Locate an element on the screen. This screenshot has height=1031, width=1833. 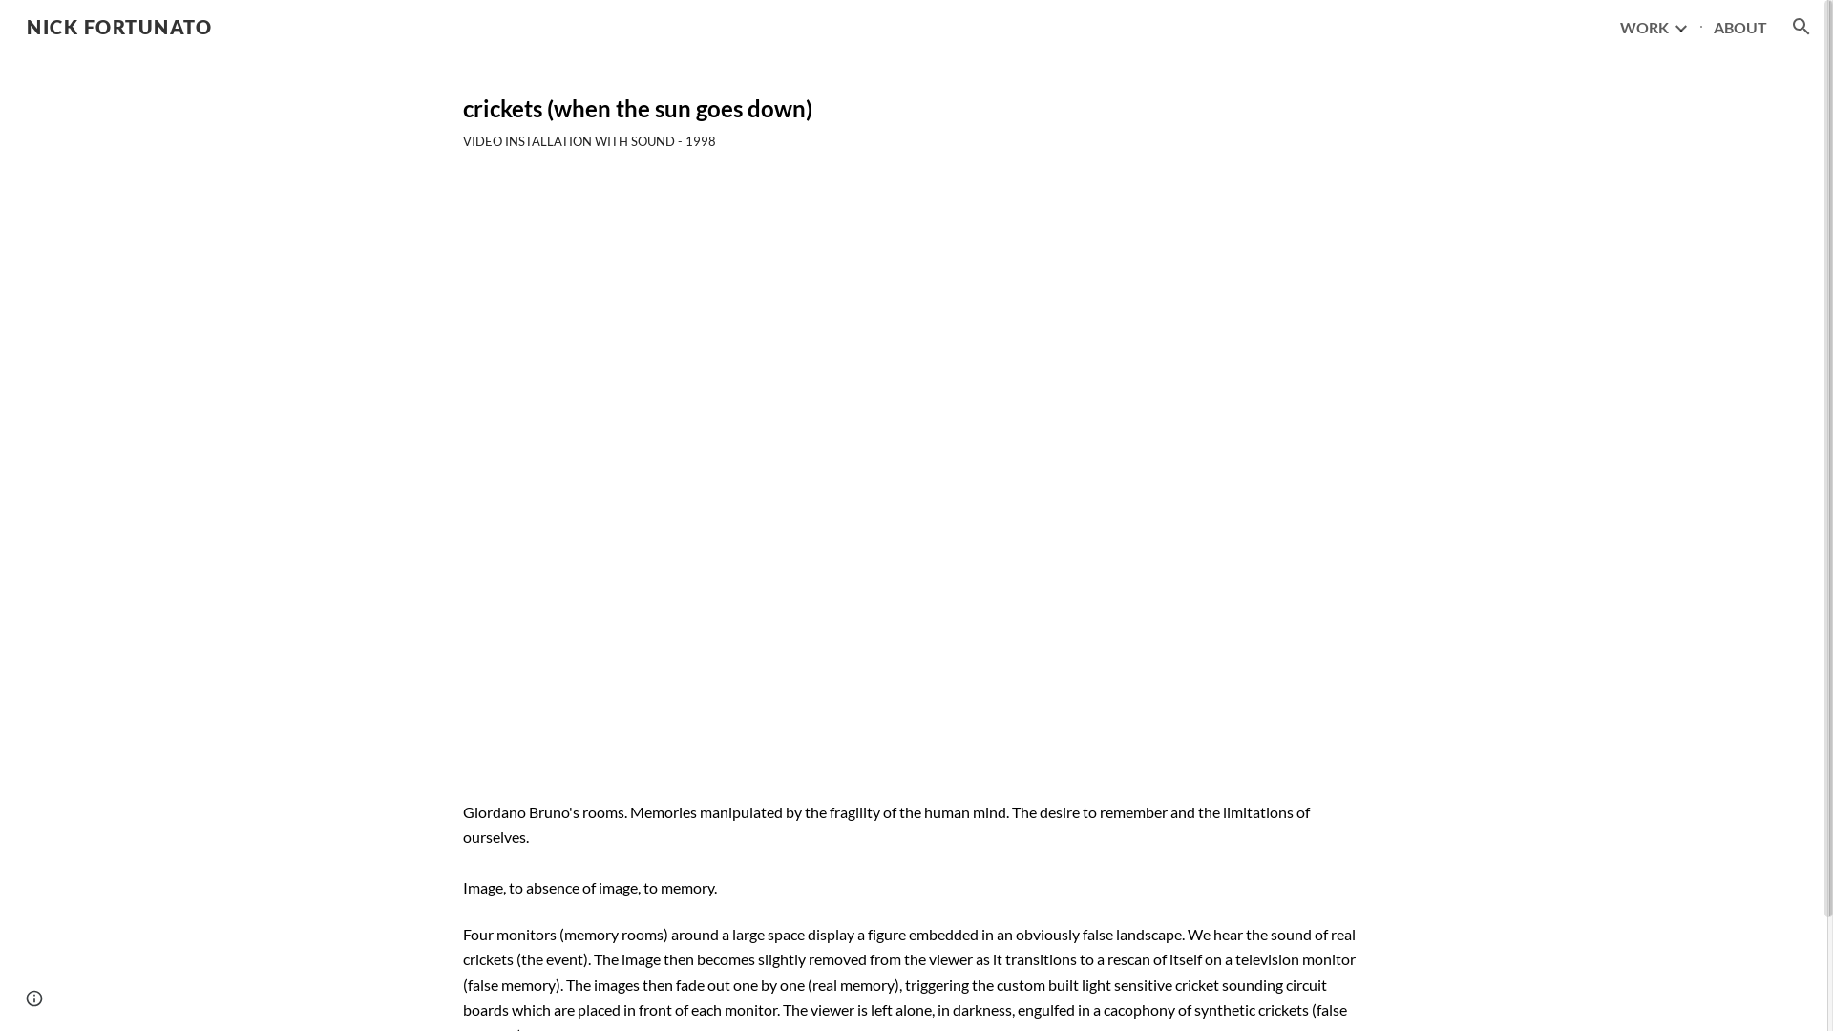
WORK is located at coordinates (1644, 27).